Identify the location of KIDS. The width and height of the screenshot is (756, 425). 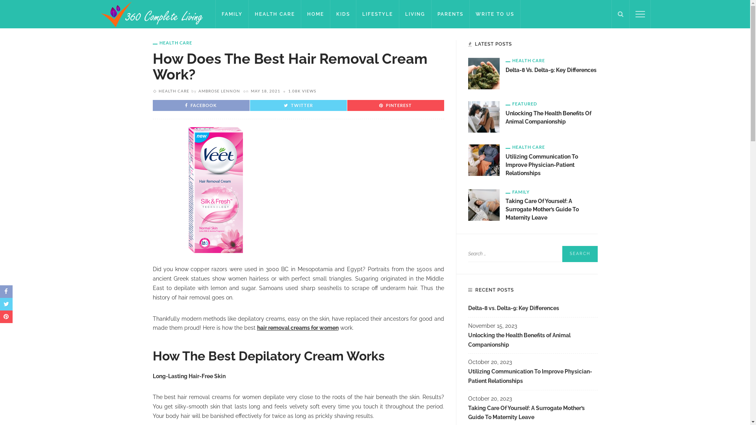
(343, 14).